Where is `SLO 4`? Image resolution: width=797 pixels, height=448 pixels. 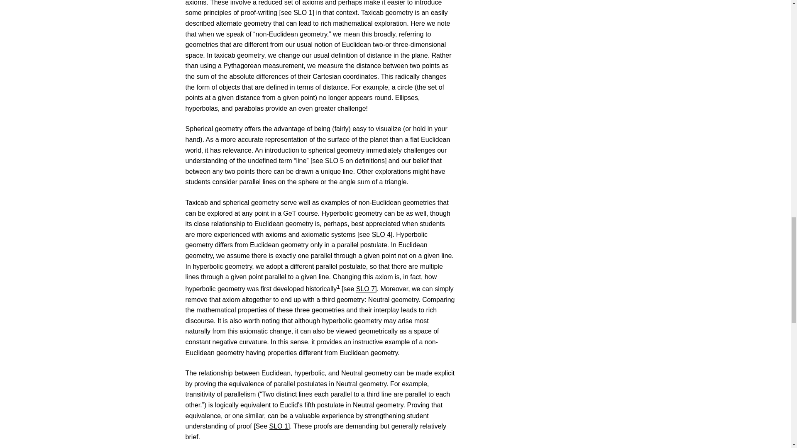 SLO 4 is located at coordinates (381, 234).